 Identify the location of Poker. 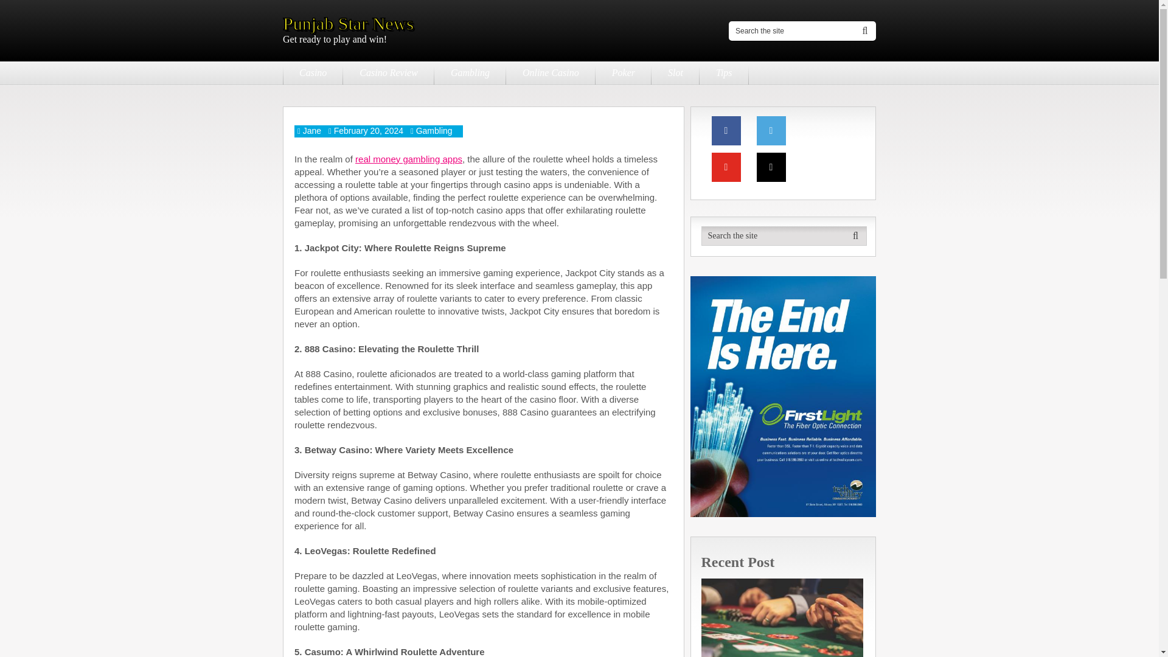
(624, 73).